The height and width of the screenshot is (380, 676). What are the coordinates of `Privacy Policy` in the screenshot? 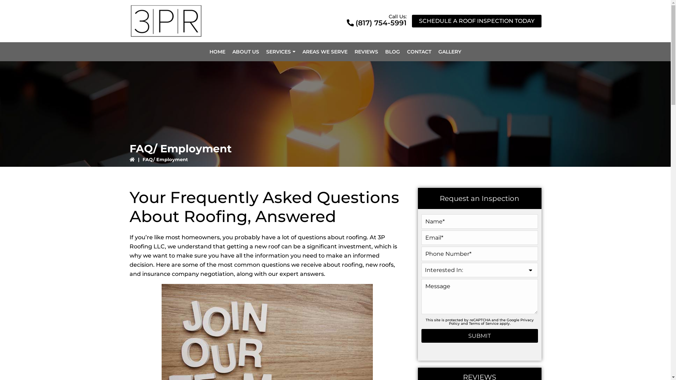 It's located at (491, 322).